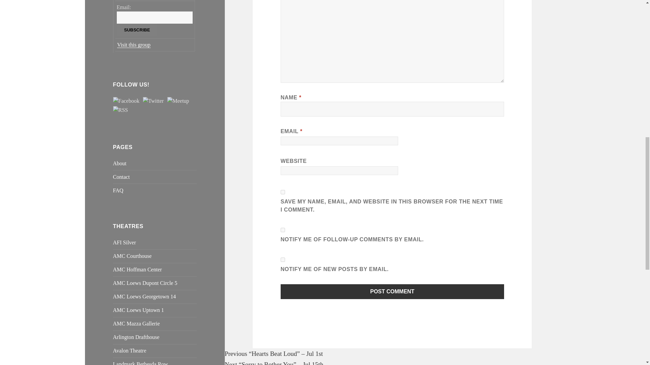 The image size is (650, 365). I want to click on subscribe, so click(283, 230).